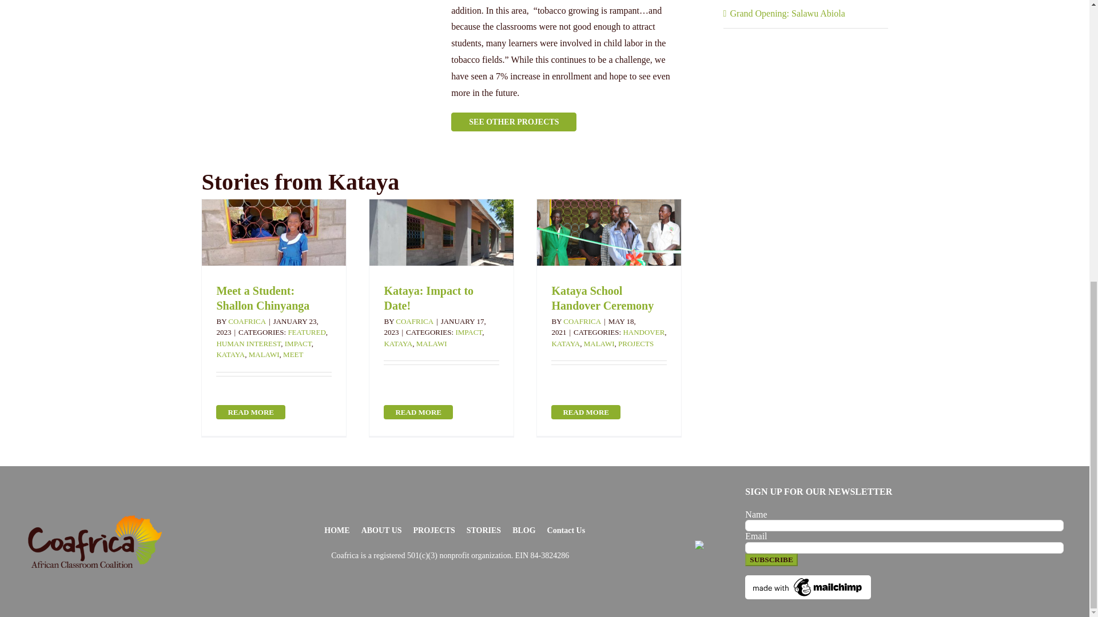  Describe the element at coordinates (293, 354) in the screenshot. I see `MEET` at that location.